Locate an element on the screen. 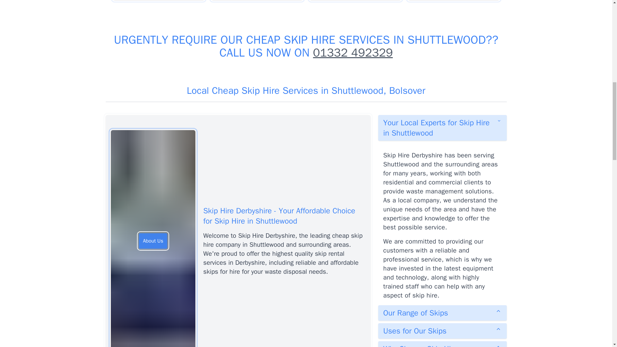 This screenshot has height=347, width=617. Uses for Our Skips is located at coordinates (442, 331).